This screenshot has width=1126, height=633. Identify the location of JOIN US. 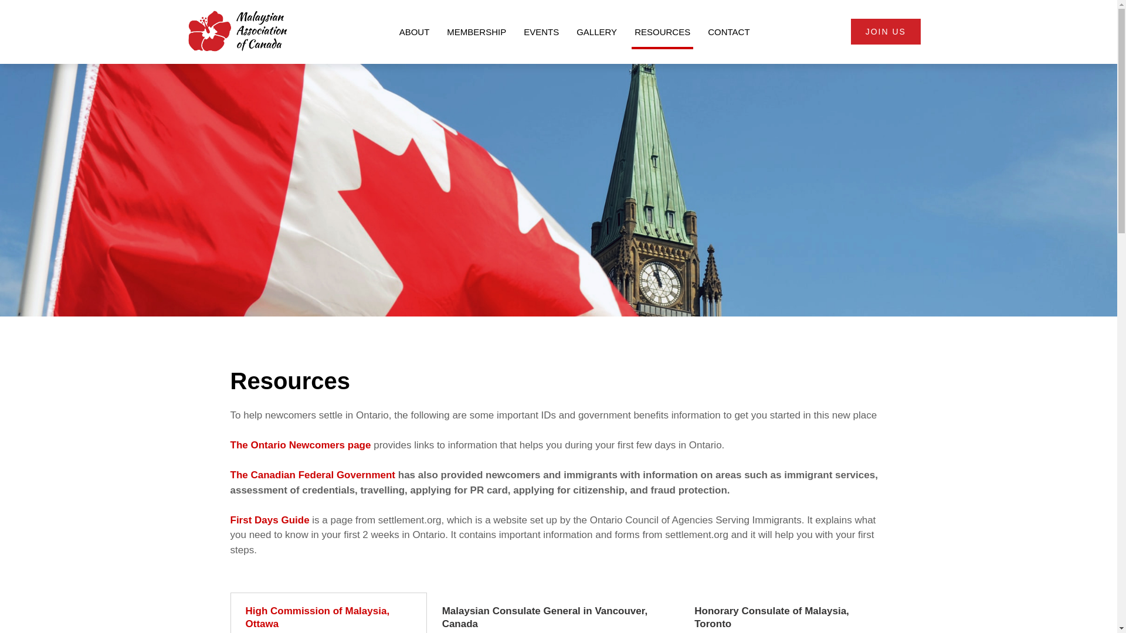
(886, 32).